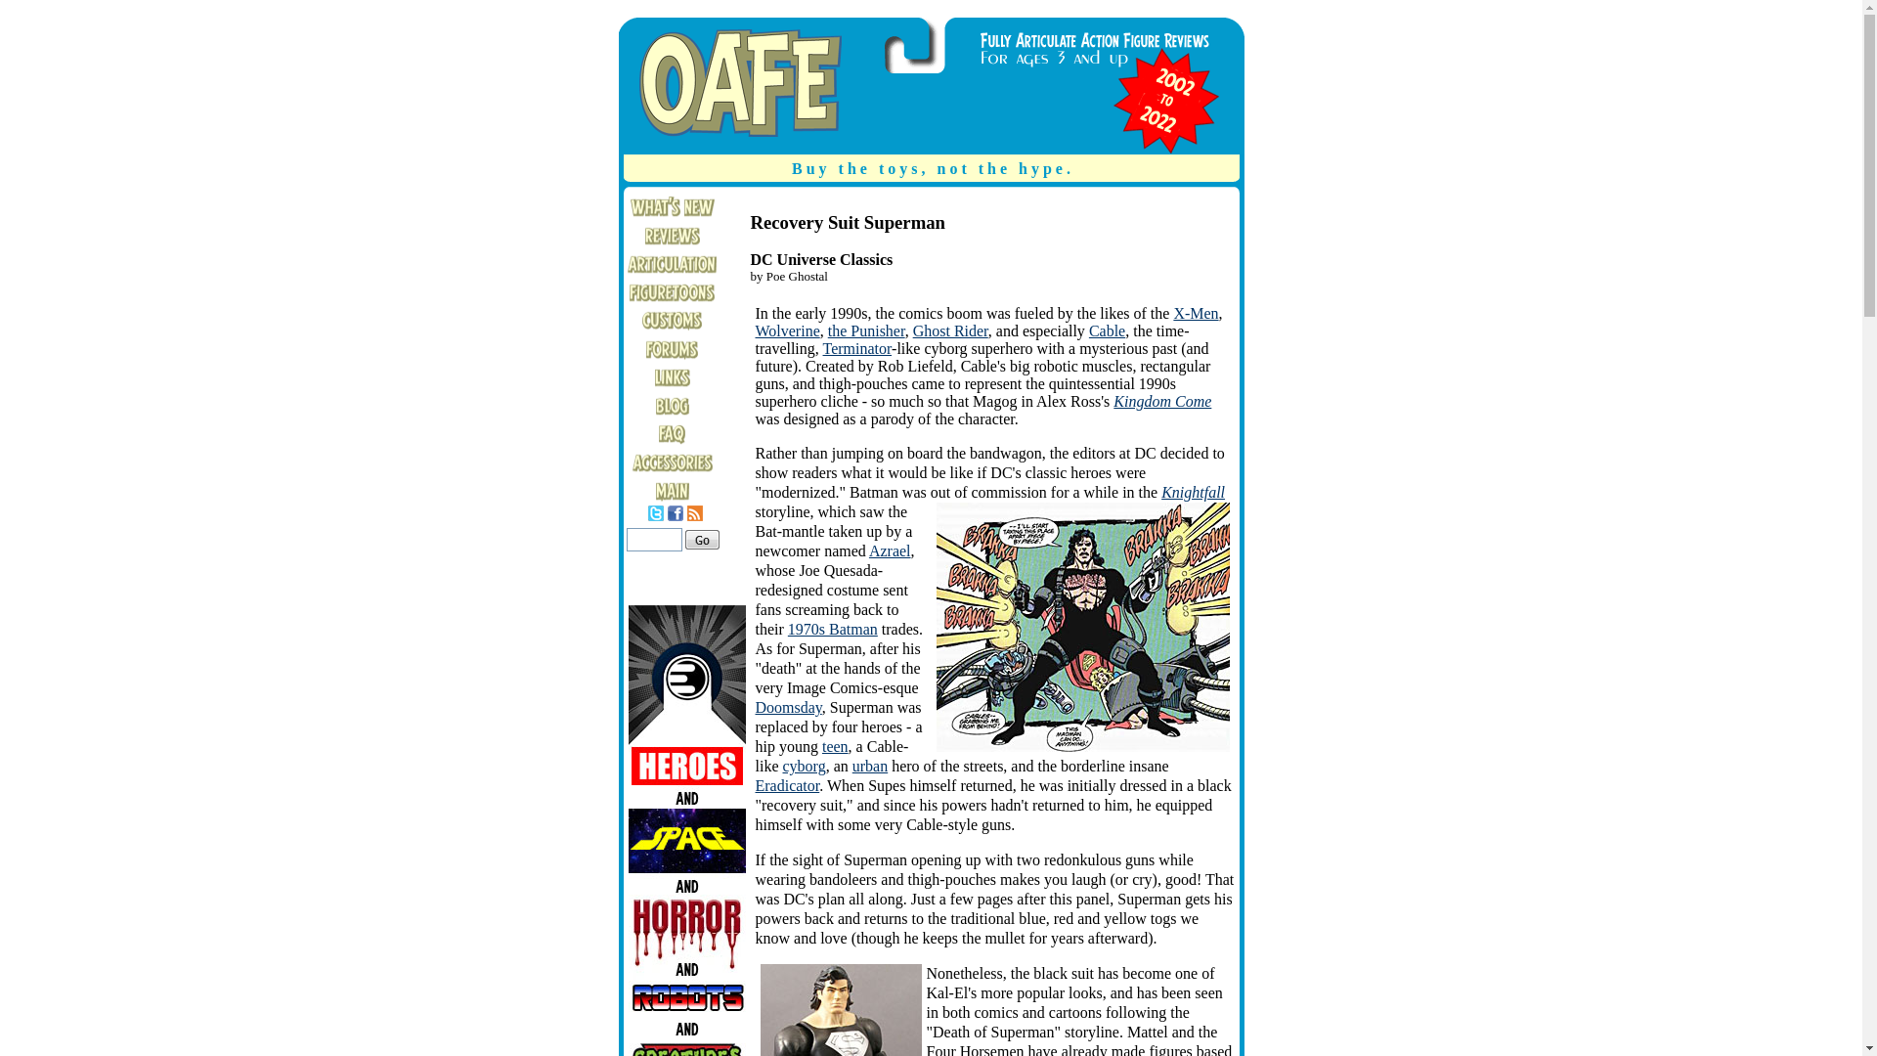 This screenshot has width=1877, height=1056. Describe the element at coordinates (866, 330) in the screenshot. I see `the Punisher` at that location.